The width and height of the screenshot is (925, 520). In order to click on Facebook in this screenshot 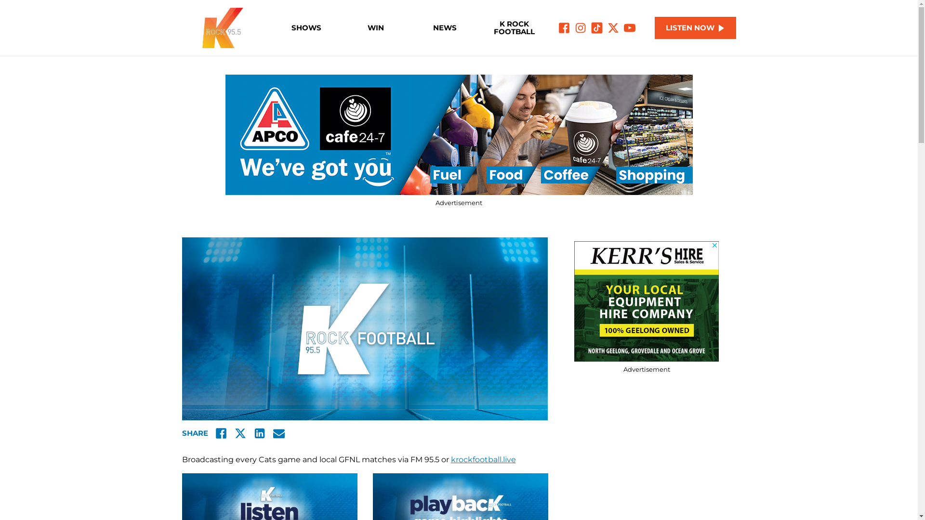, I will do `click(221, 433)`.